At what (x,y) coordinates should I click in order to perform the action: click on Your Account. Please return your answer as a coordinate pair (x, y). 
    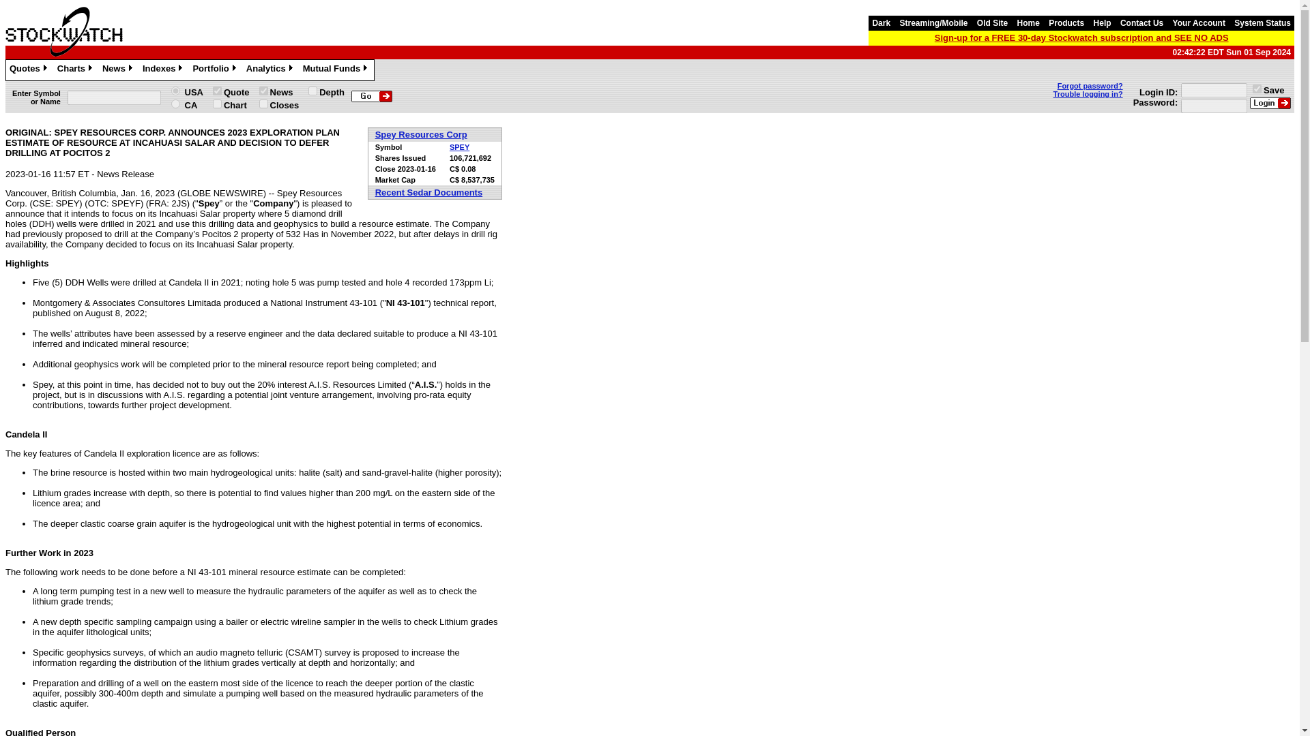
    Looking at the image, I should click on (1199, 23).